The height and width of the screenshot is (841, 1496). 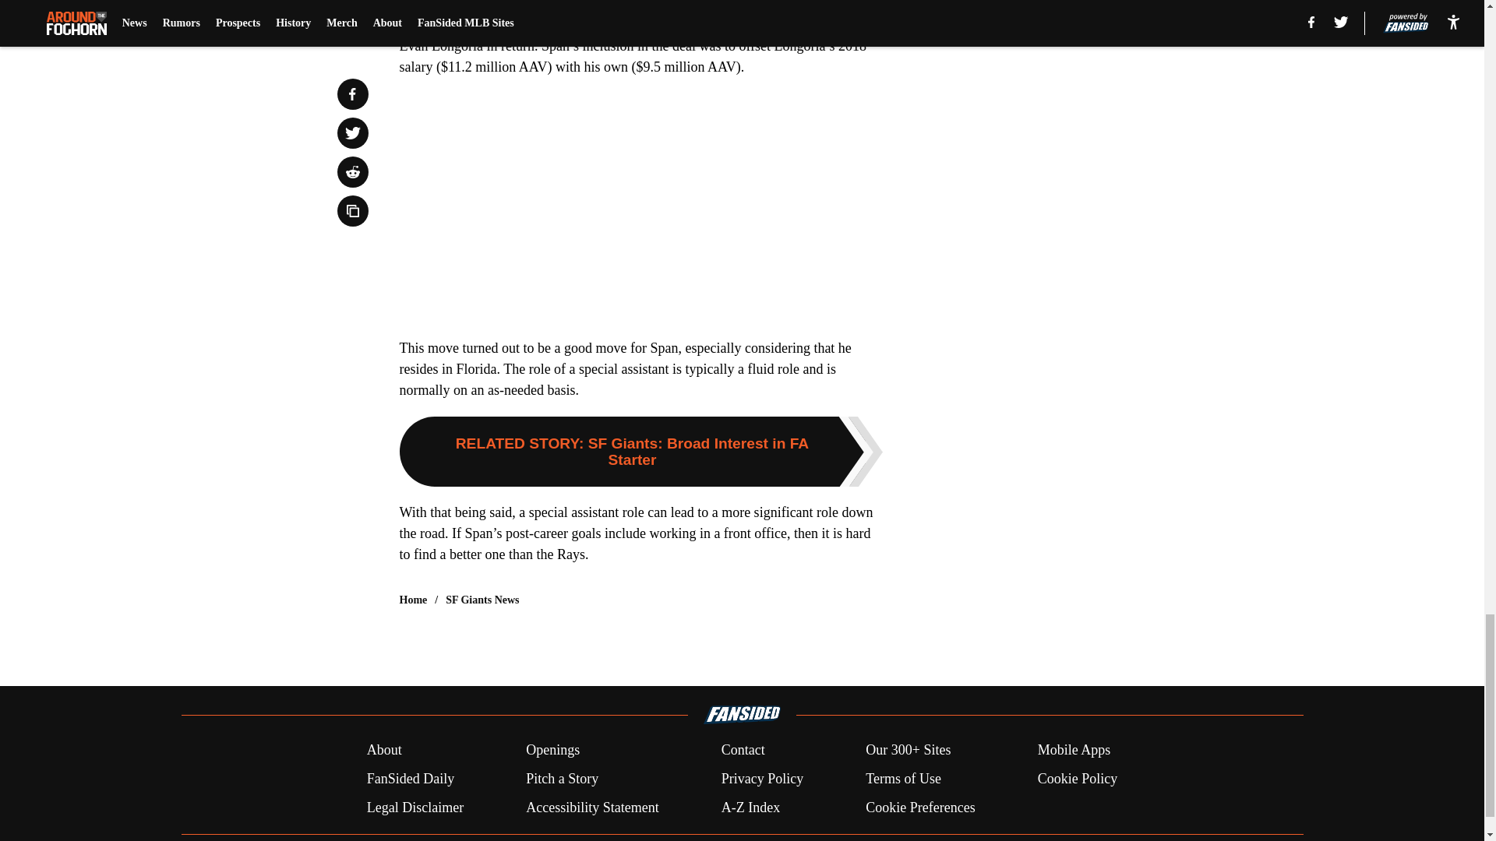 I want to click on SF Giants News, so click(x=482, y=600).